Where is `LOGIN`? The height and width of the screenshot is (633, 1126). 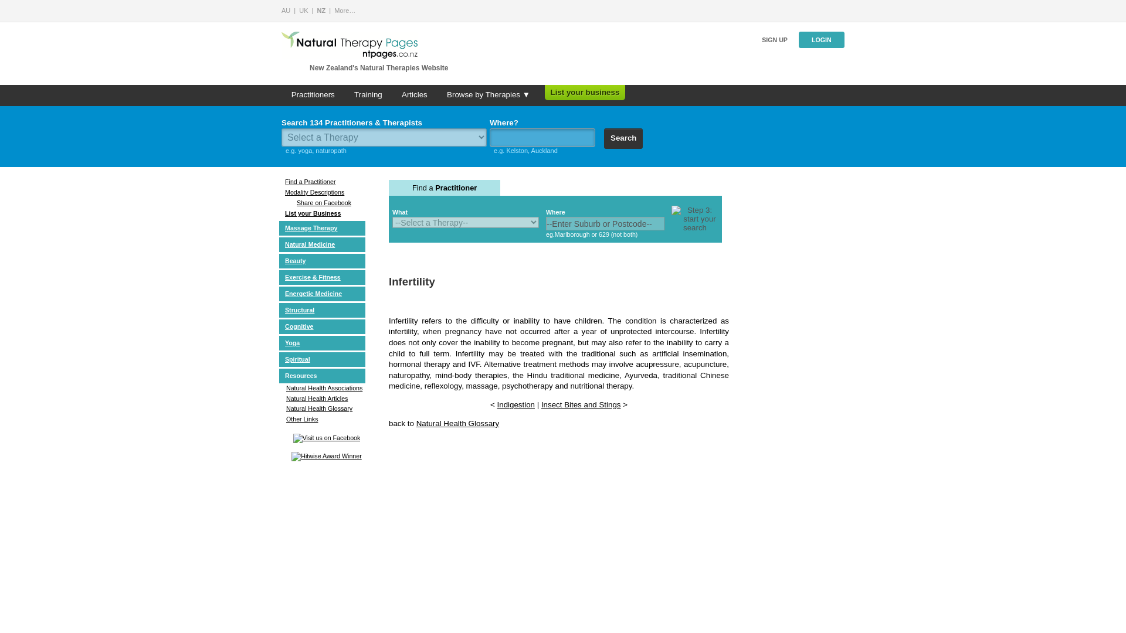 LOGIN is located at coordinates (821, 40).